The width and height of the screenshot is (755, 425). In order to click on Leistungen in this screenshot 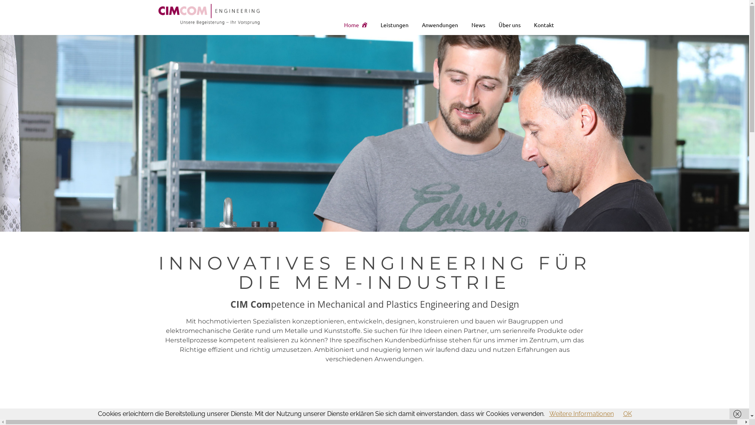, I will do `click(395, 25)`.